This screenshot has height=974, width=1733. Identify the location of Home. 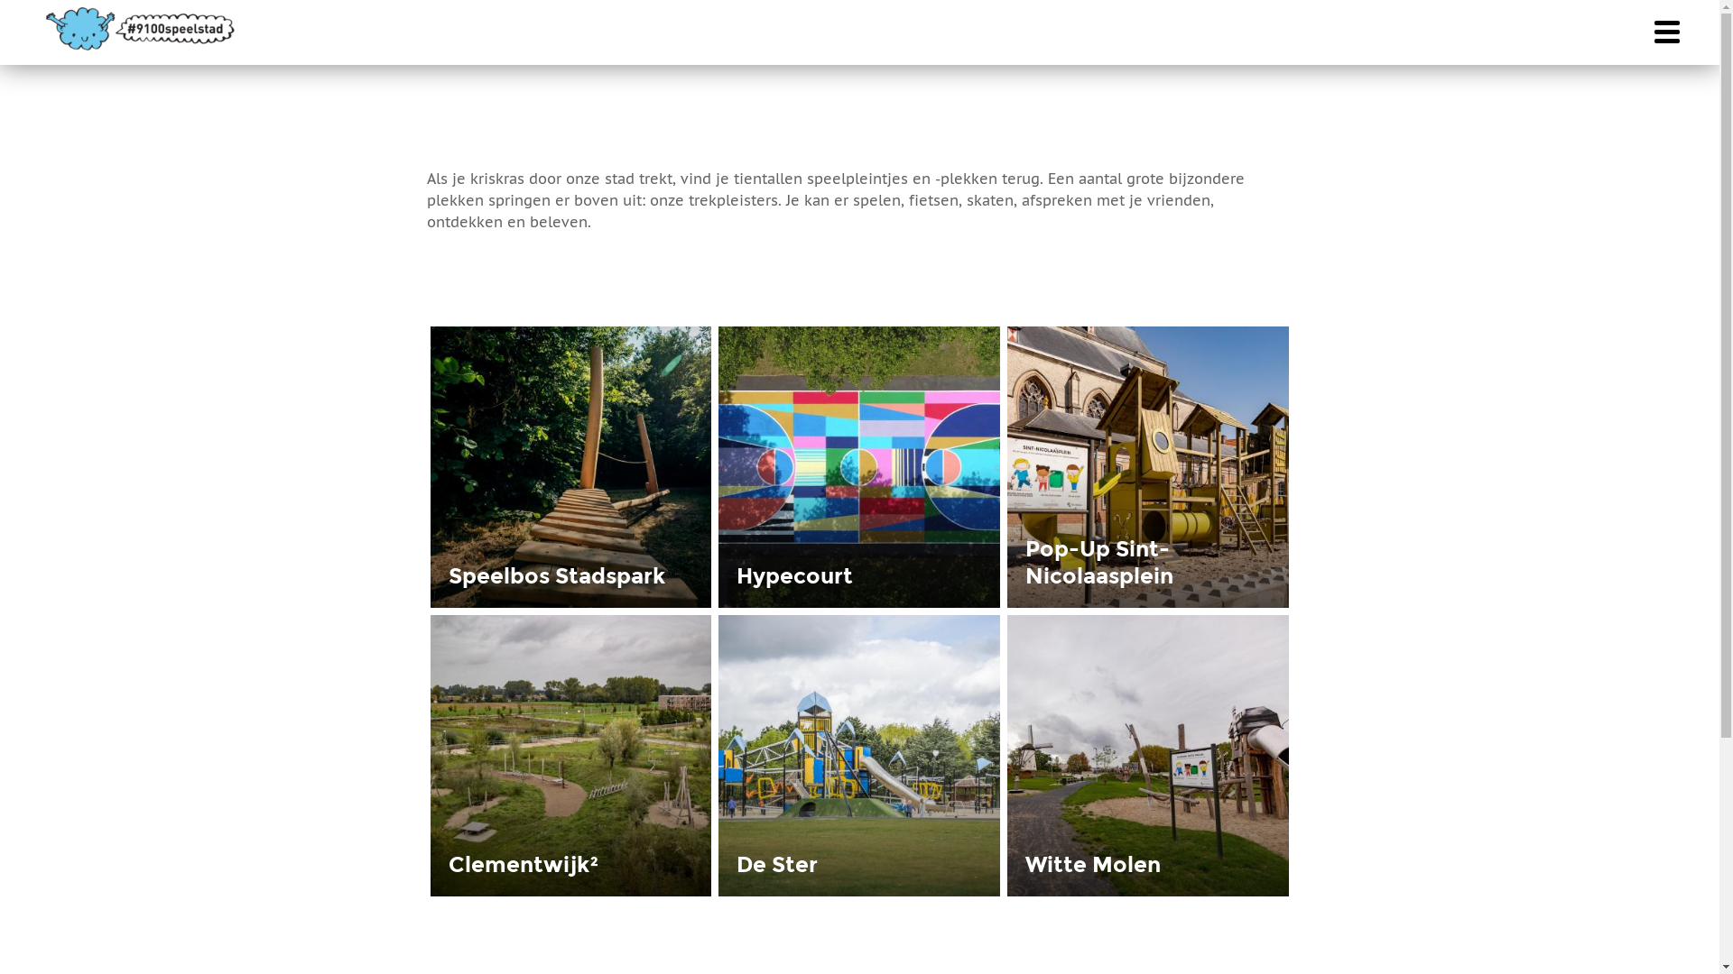
(143, 29).